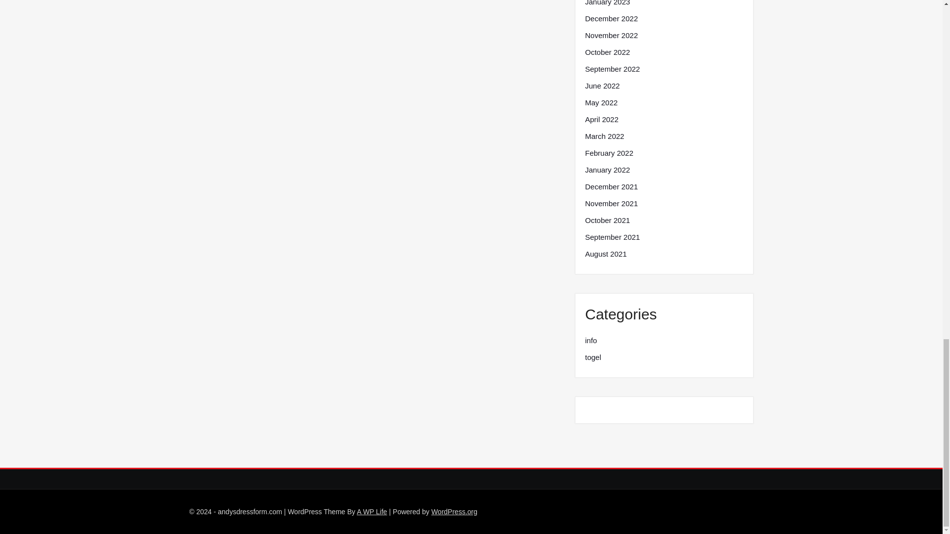 The image size is (950, 534). I want to click on December 2022, so click(611, 18).